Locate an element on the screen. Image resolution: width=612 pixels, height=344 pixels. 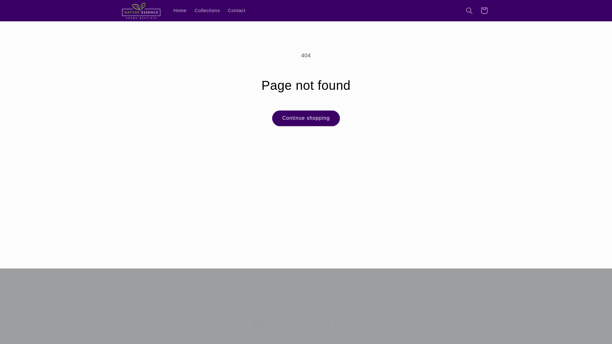
Privacy policy is located at coordinates (305, 337).